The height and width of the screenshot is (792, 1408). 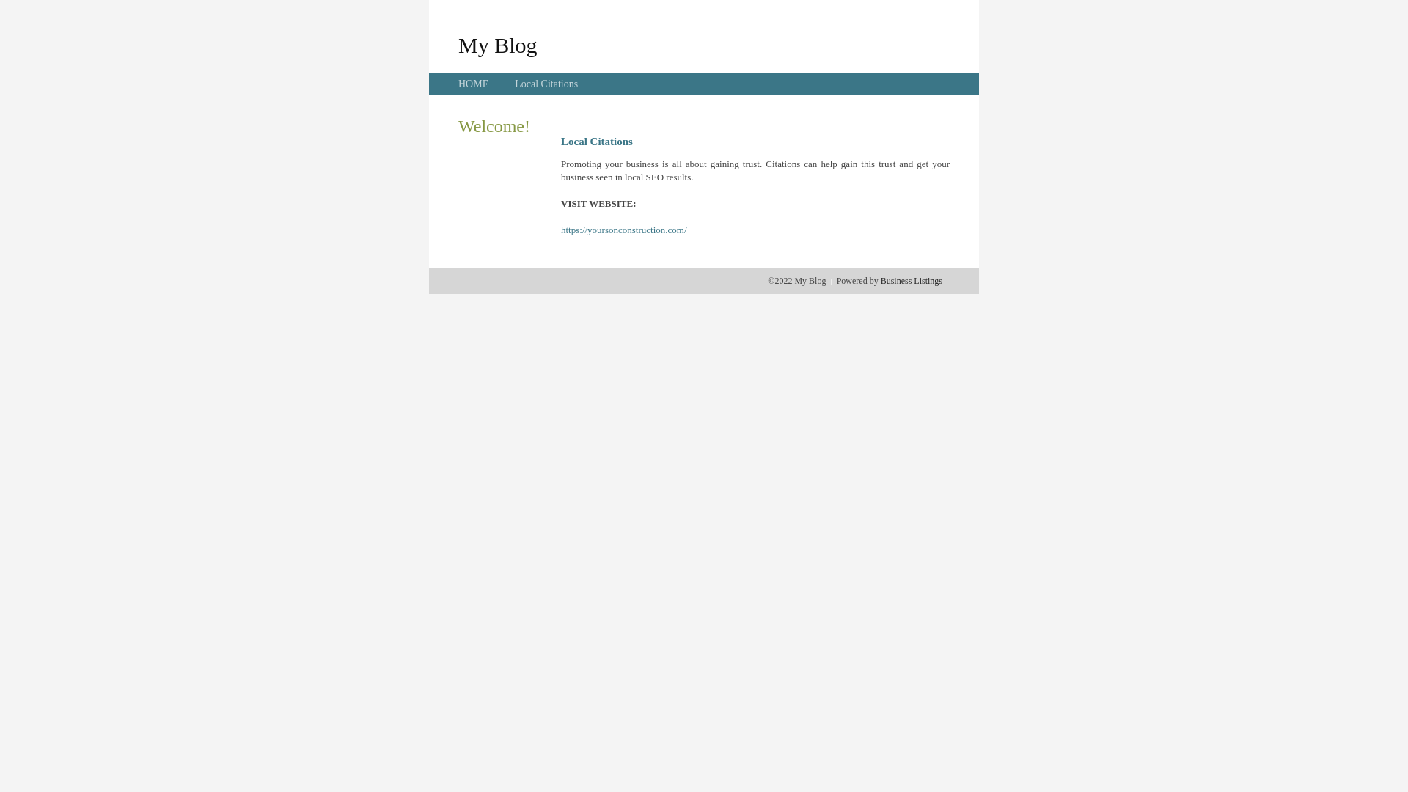 What do you see at coordinates (474, 84) in the screenshot?
I see `HOME` at bounding box center [474, 84].